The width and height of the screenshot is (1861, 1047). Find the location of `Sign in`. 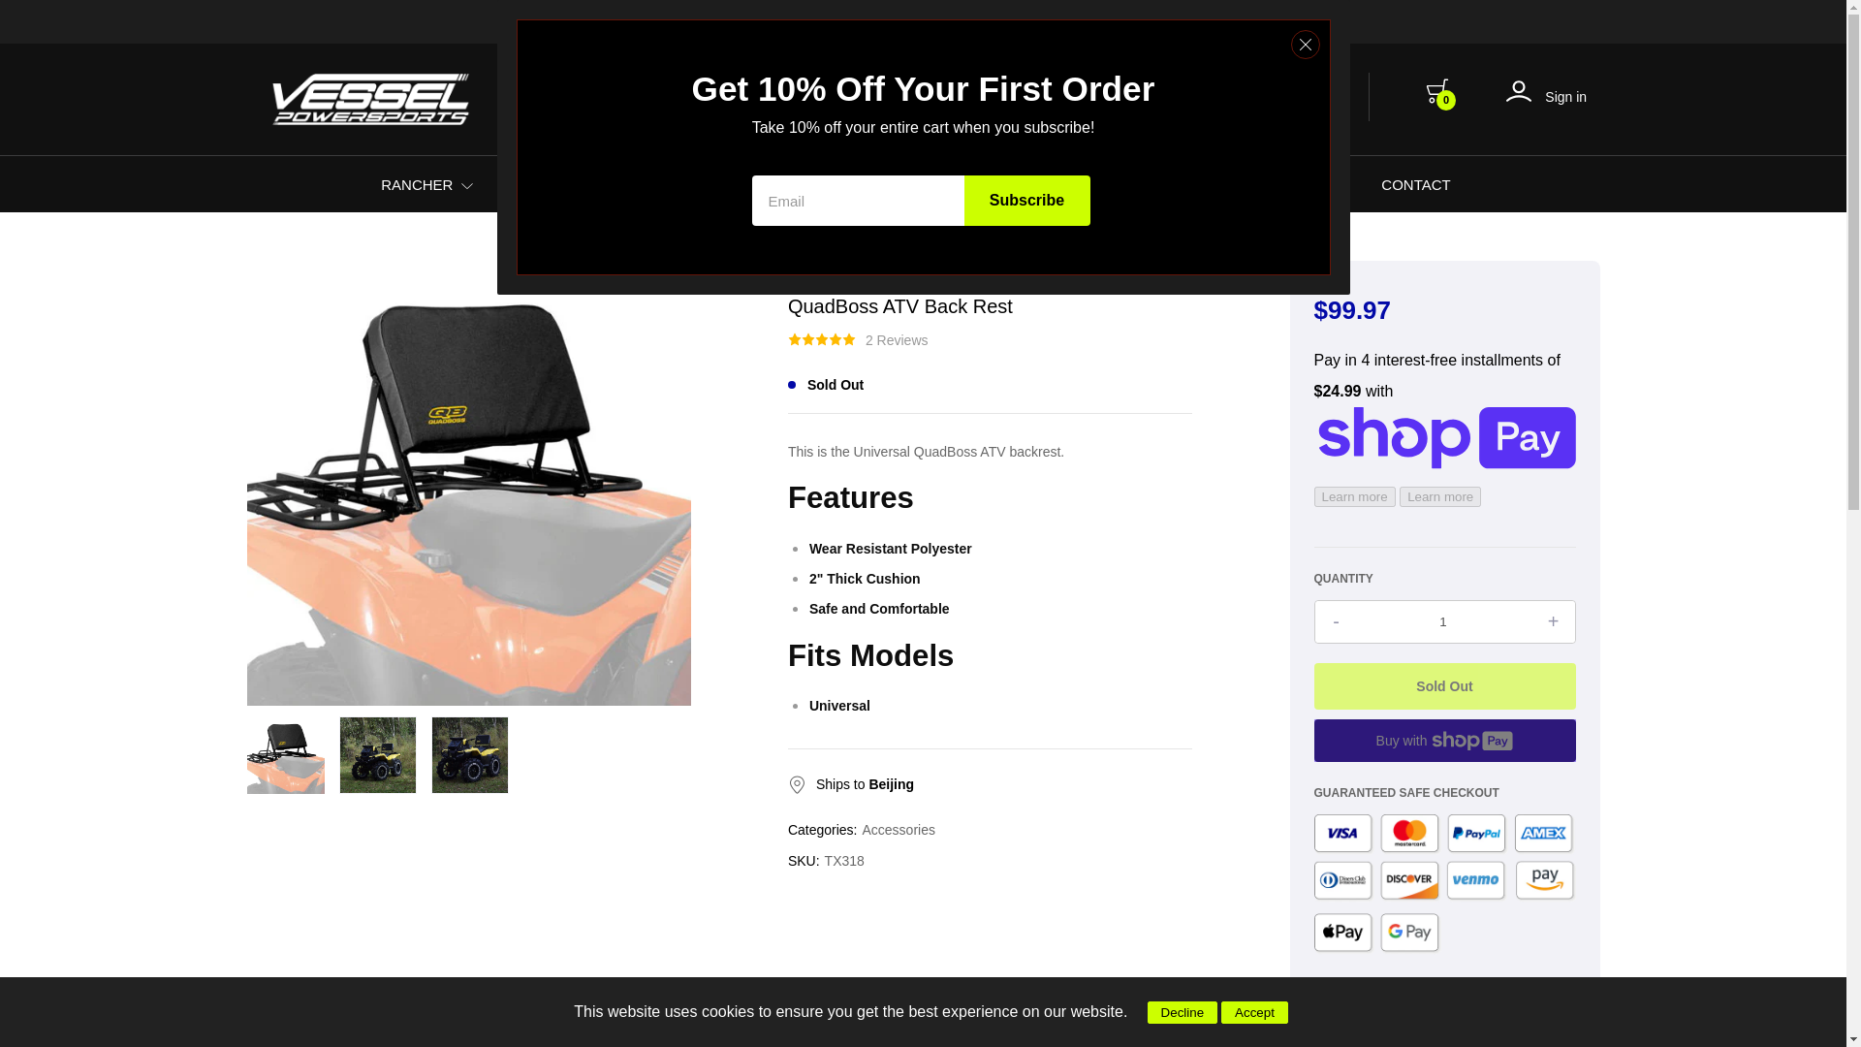

Sign in is located at coordinates (1546, 96).